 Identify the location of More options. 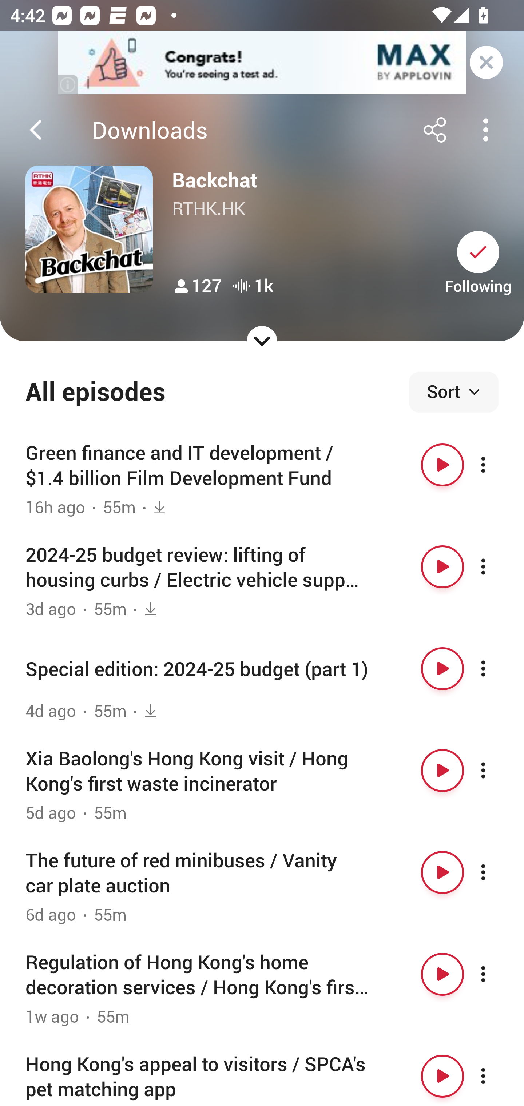
(496, 770).